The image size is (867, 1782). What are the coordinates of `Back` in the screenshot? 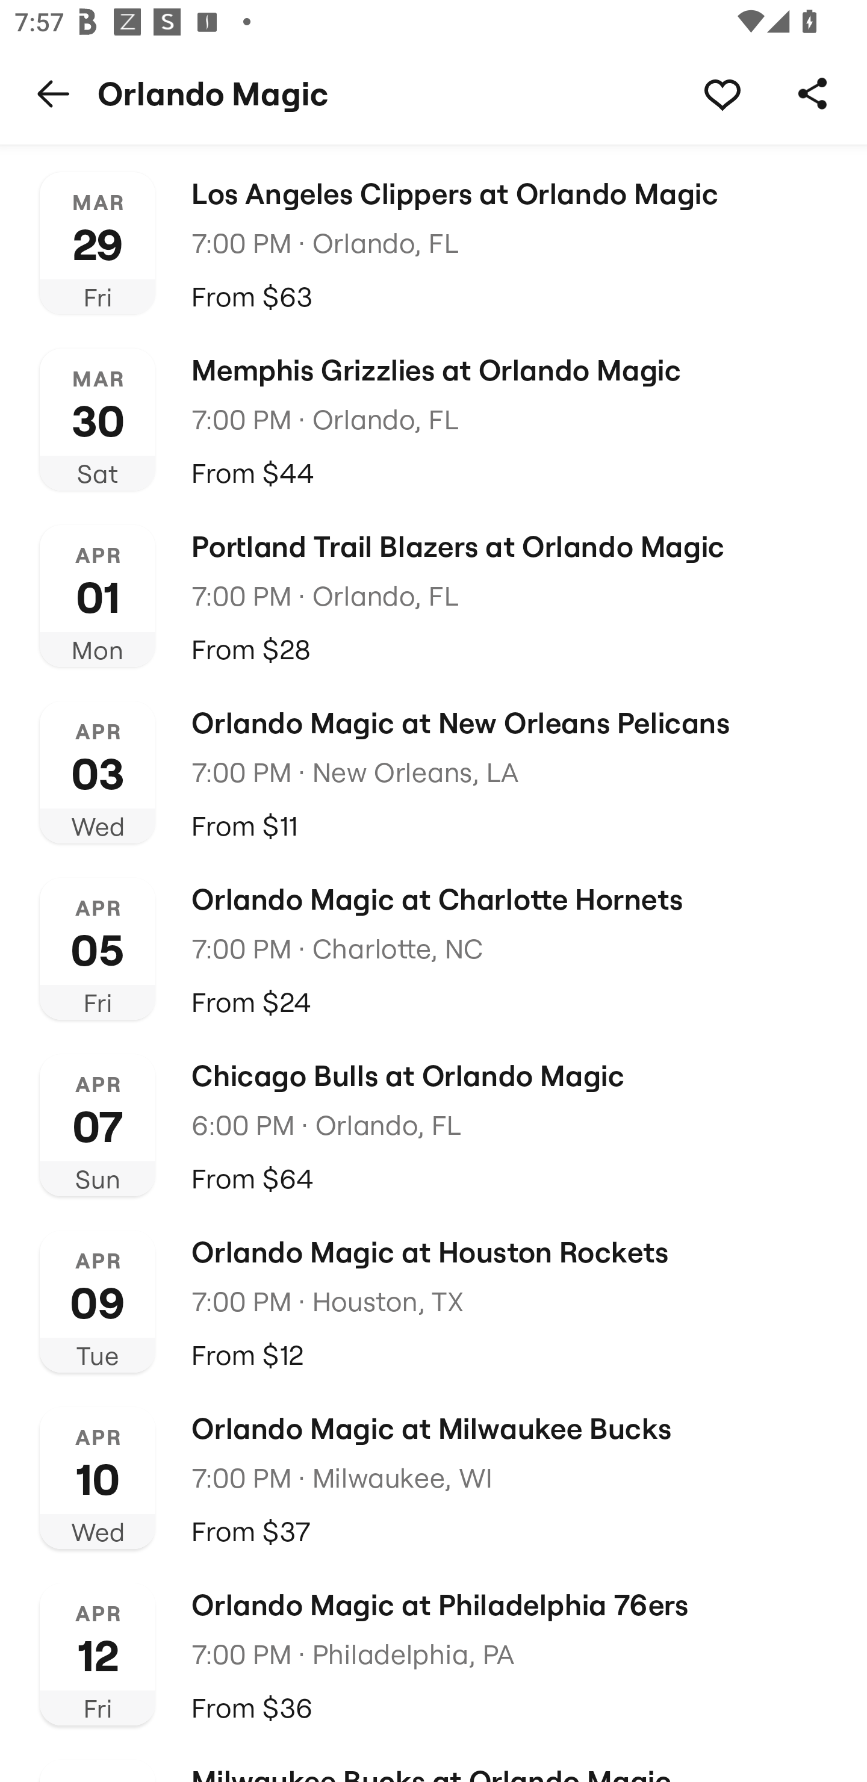 It's located at (54, 93).